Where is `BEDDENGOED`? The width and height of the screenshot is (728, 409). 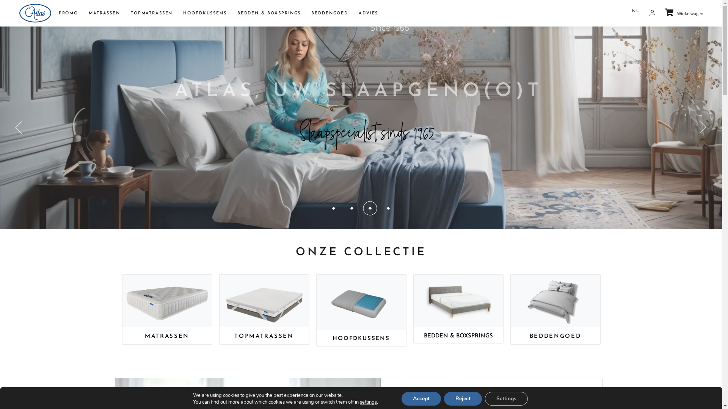
BEDDENGOED is located at coordinates (330, 13).